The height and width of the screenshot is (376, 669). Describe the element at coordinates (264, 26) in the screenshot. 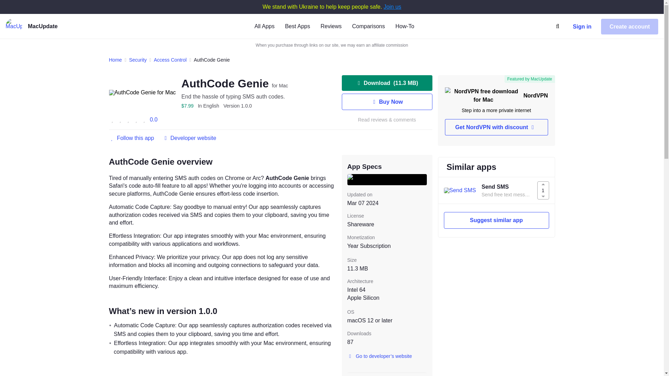

I see `All Apps` at that location.